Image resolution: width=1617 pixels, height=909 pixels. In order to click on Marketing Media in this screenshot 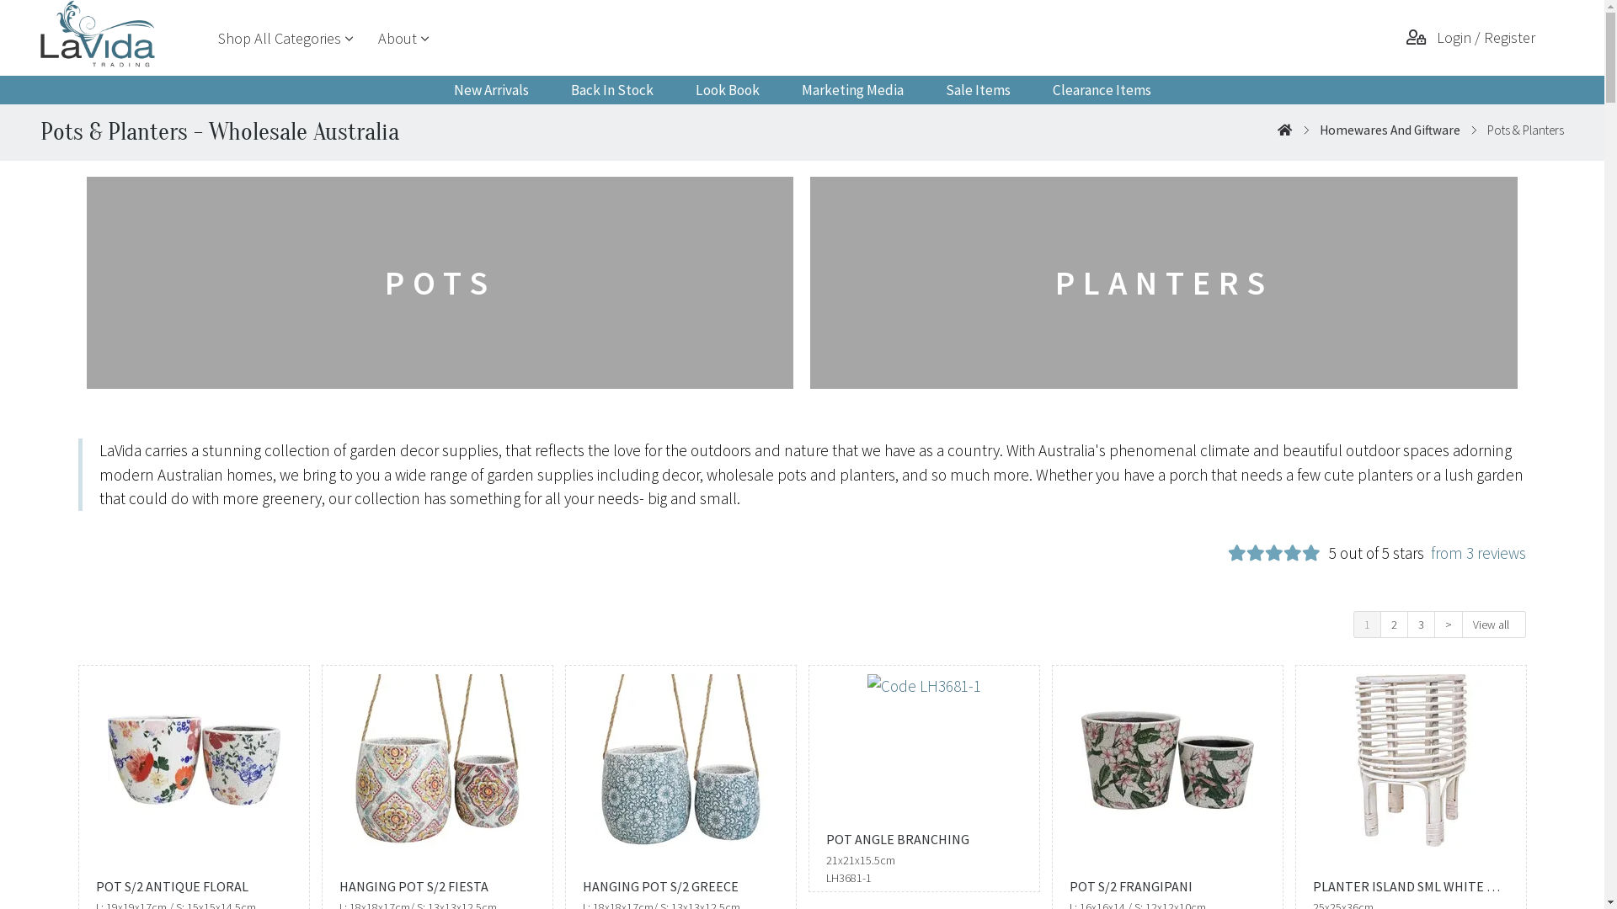, I will do `click(852, 90)`.